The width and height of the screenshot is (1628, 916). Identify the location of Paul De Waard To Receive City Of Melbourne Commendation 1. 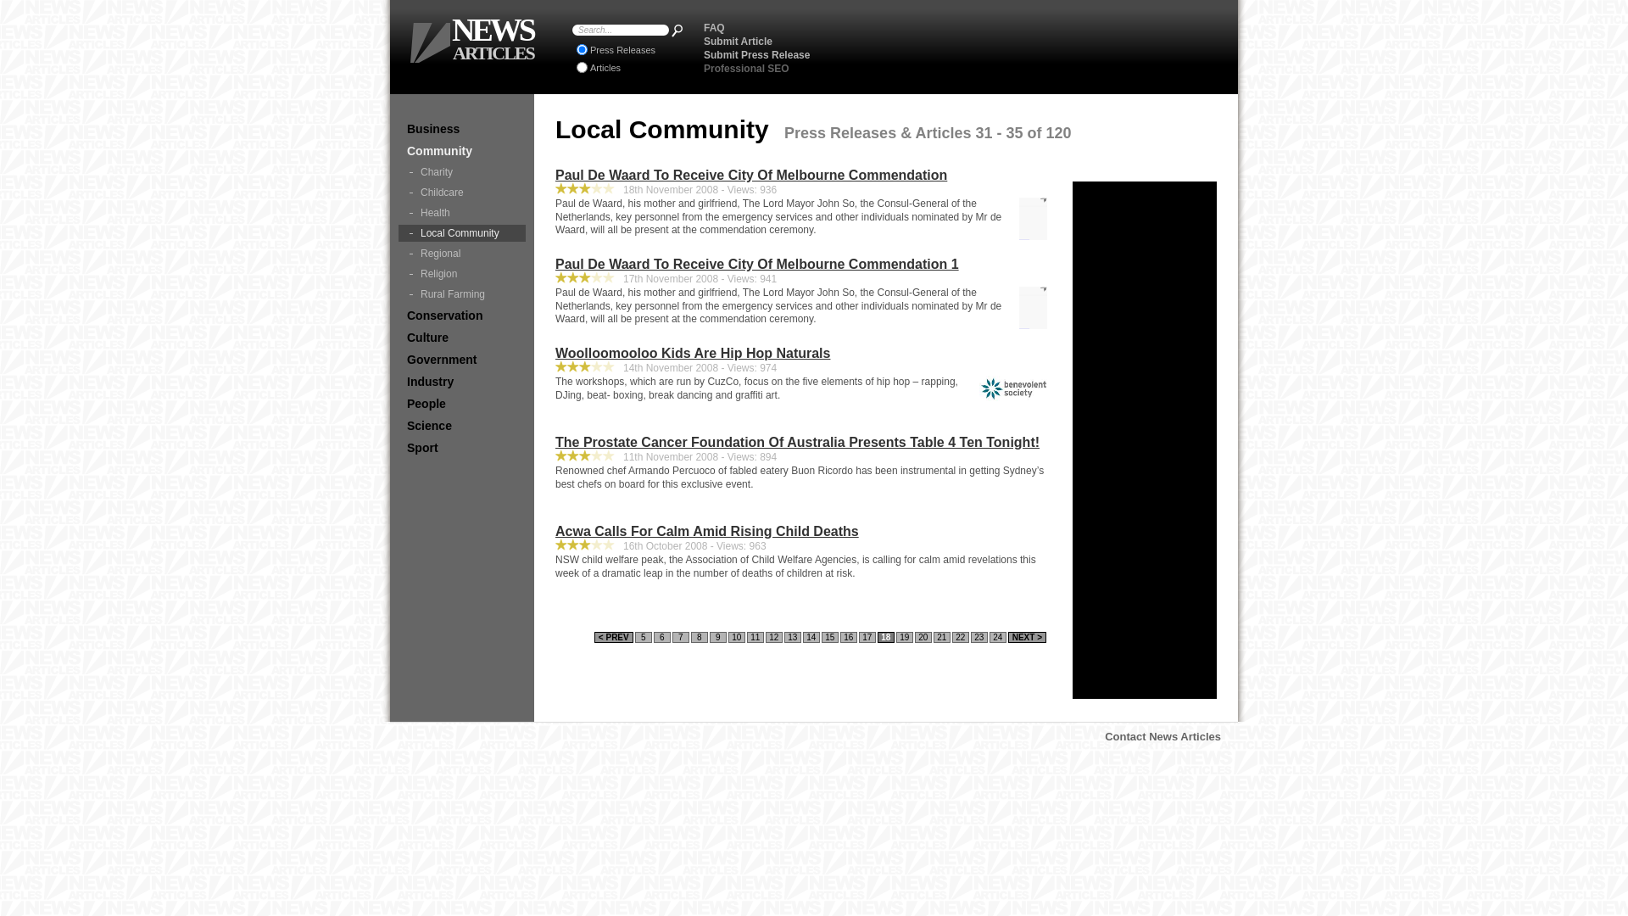
(801, 265).